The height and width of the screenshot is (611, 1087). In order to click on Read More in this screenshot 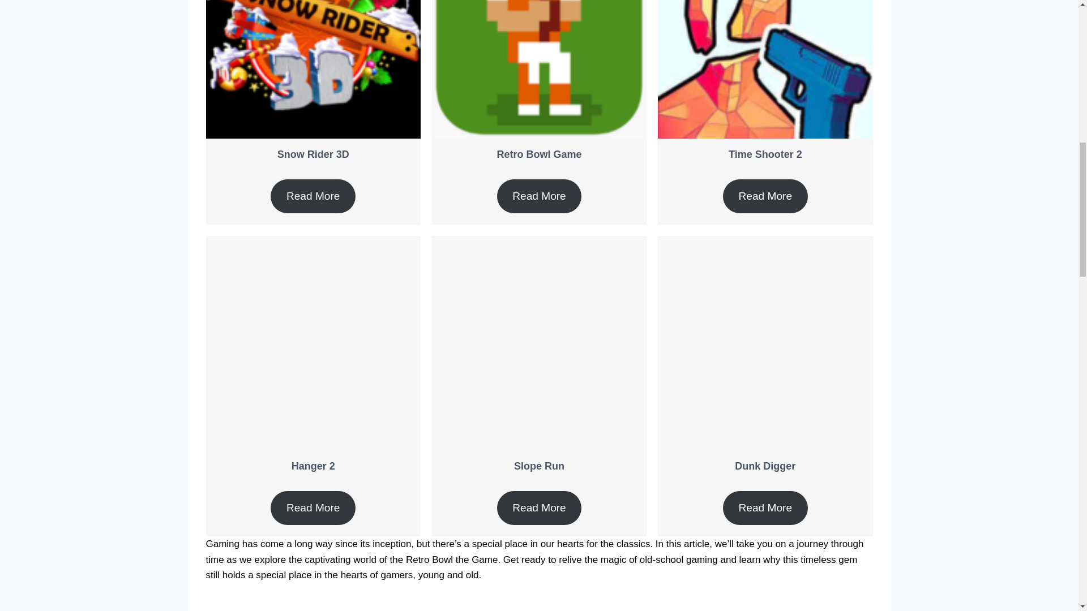, I will do `click(765, 196)`.